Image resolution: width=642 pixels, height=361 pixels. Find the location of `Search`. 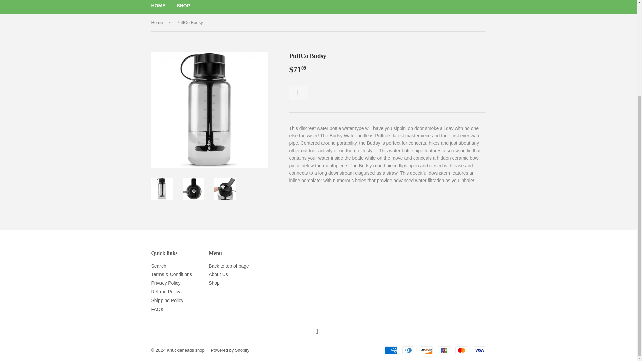

Search is located at coordinates (158, 266).